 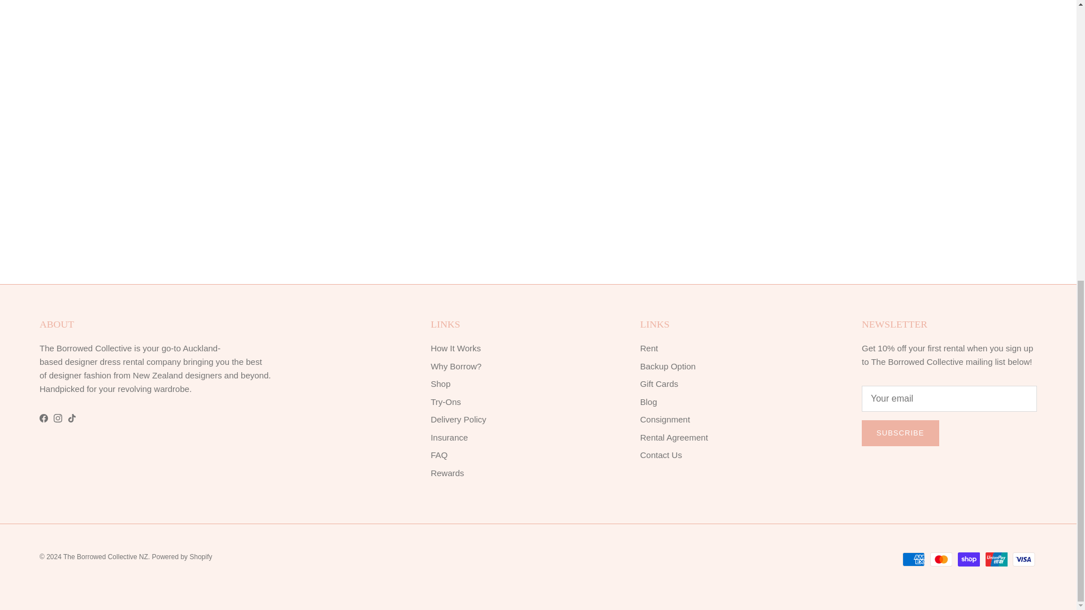 What do you see at coordinates (996, 559) in the screenshot?
I see `Union Pay` at bounding box center [996, 559].